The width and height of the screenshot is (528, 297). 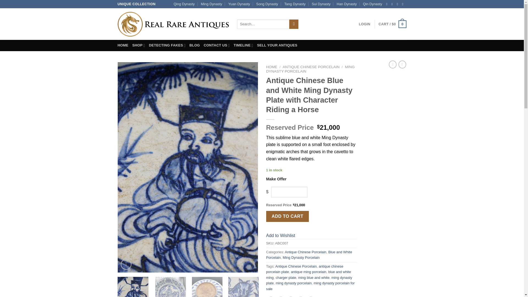 What do you see at coordinates (267, 4) in the screenshot?
I see `Song Dynasty` at bounding box center [267, 4].